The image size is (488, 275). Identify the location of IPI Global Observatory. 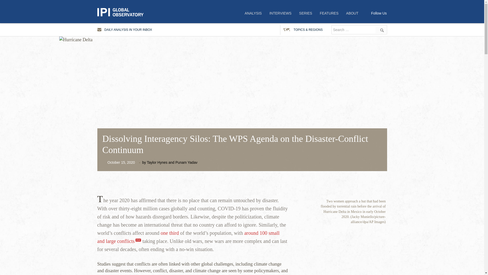
(123, 12).